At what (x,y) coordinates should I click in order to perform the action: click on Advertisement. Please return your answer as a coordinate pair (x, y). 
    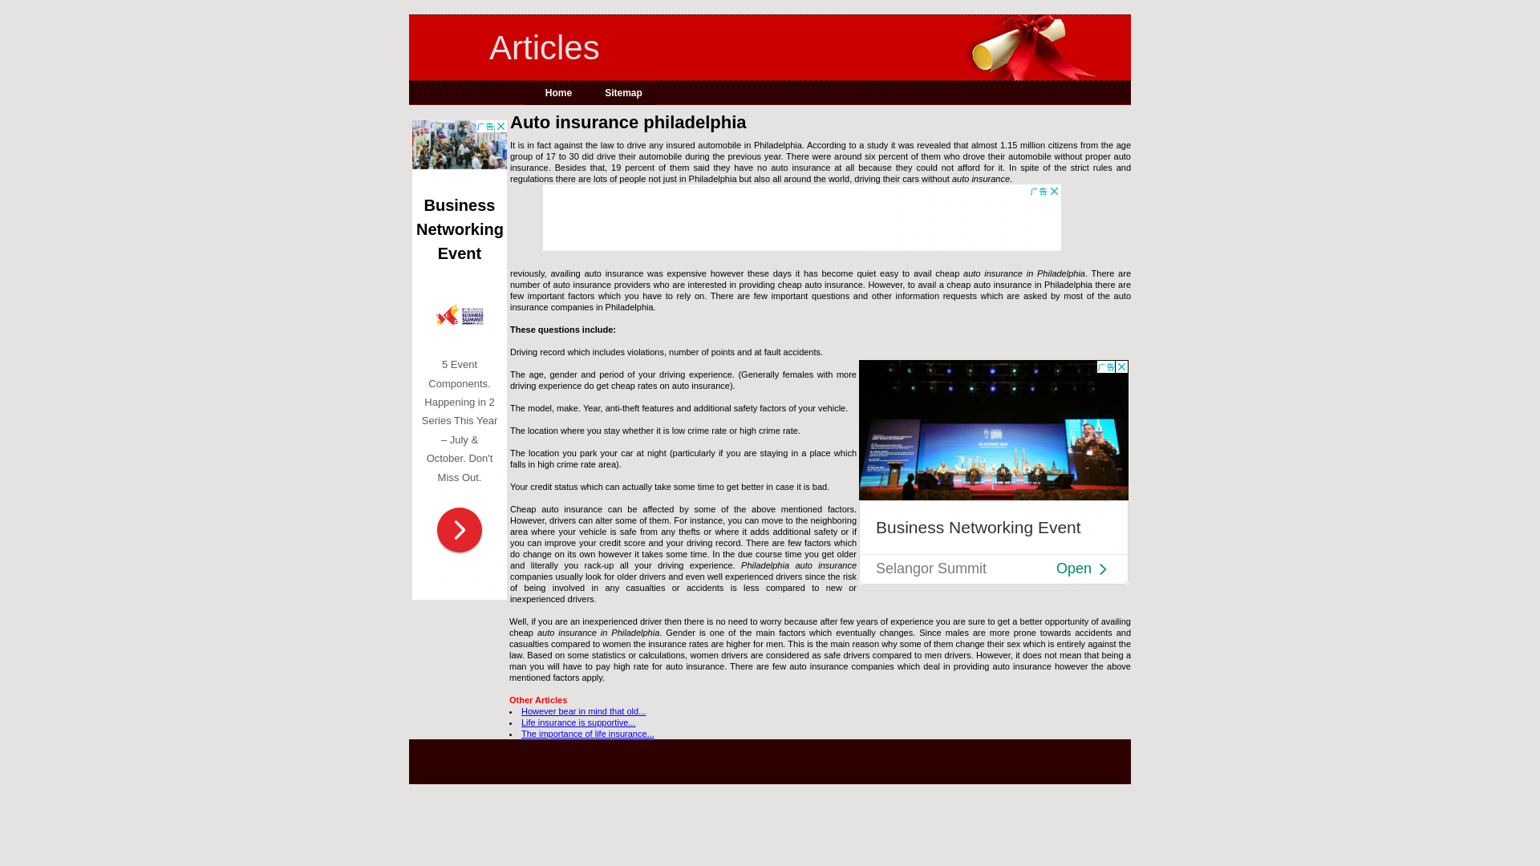
    Looking at the image, I should click on (801, 220).